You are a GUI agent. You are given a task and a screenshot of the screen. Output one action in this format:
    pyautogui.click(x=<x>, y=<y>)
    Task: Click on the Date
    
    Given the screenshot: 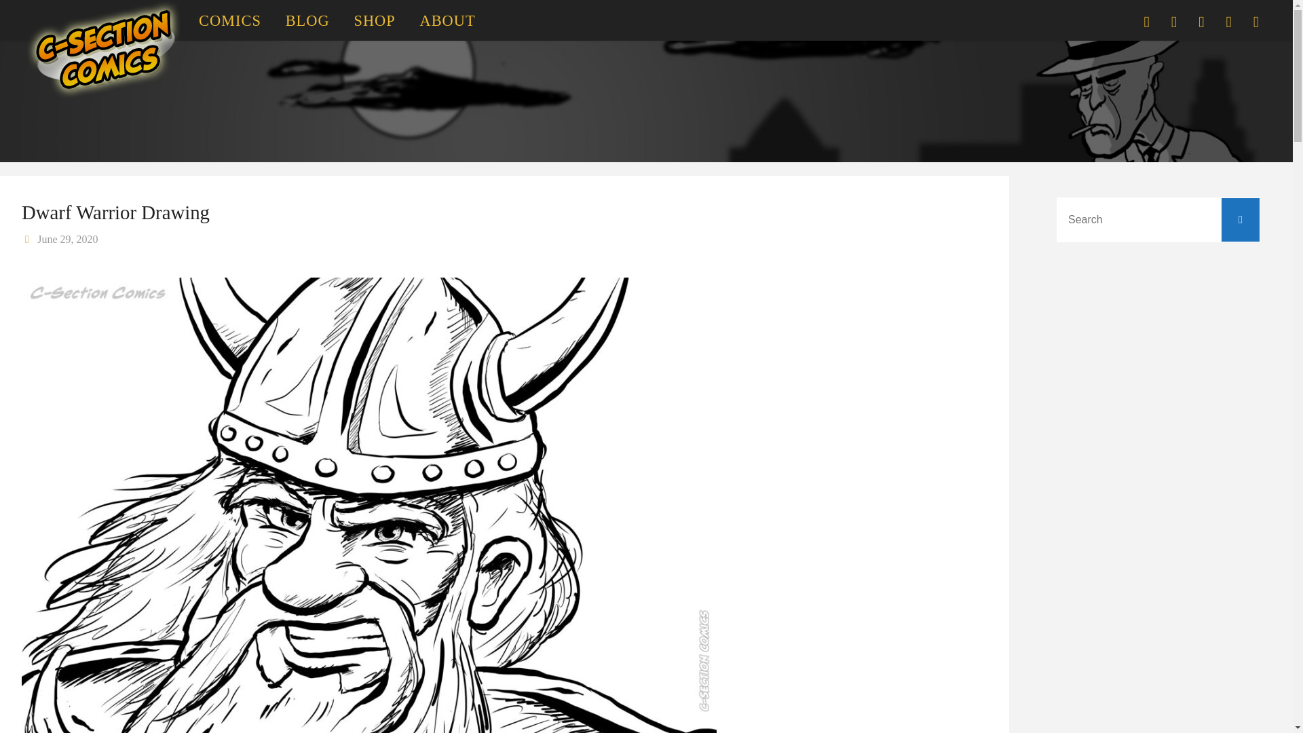 What is the action you would take?
    pyautogui.click(x=29, y=239)
    